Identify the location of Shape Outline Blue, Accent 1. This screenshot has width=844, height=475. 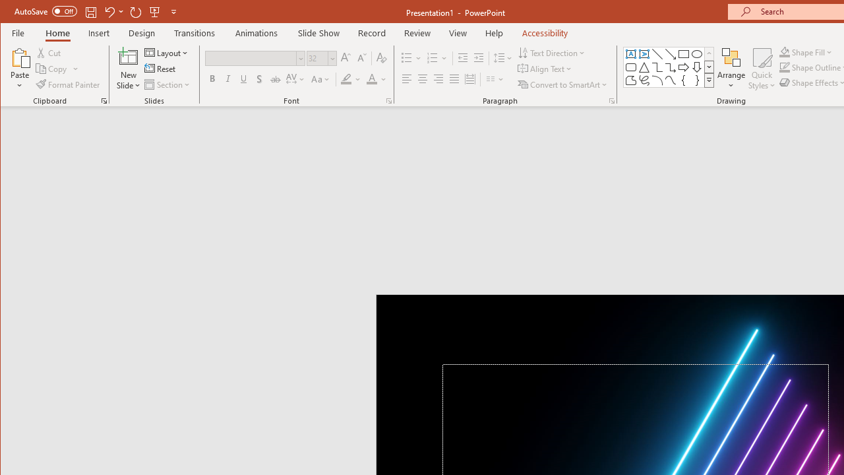
(784, 67).